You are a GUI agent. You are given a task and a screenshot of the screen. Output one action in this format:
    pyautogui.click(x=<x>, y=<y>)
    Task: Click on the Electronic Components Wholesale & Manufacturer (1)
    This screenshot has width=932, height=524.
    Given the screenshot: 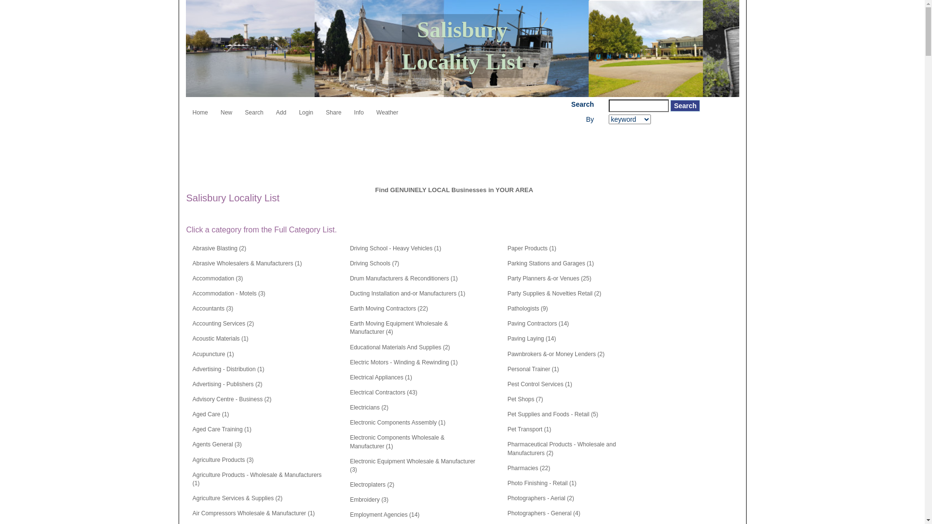 What is the action you would take?
    pyautogui.click(x=415, y=442)
    